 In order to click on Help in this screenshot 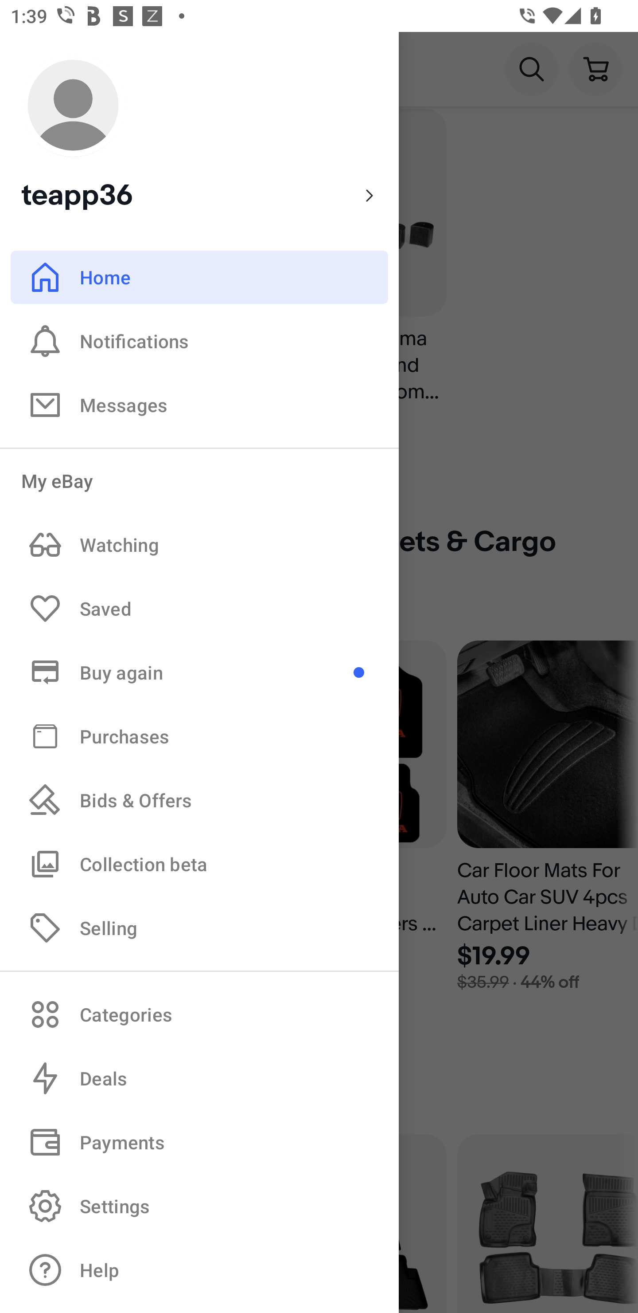, I will do `click(199, 1270)`.